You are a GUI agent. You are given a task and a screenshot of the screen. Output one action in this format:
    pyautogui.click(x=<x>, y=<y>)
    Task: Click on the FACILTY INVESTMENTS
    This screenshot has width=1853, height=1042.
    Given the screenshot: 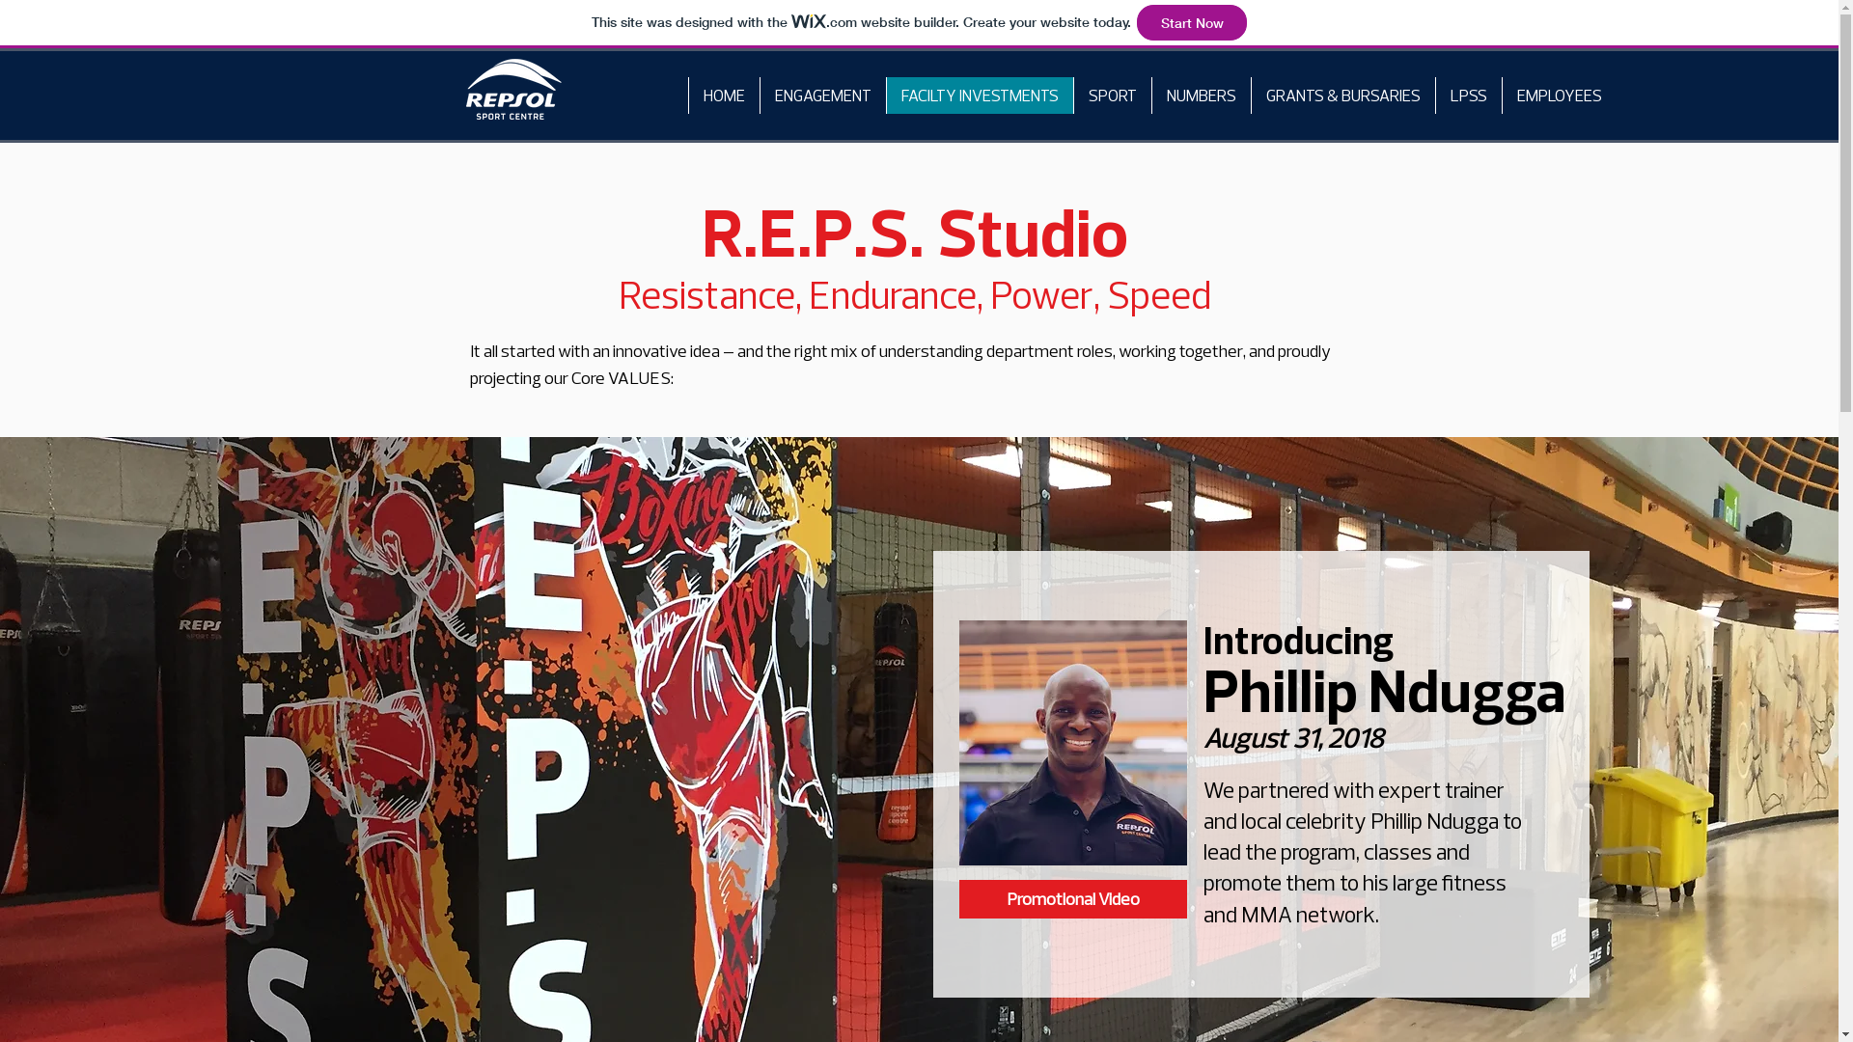 What is the action you would take?
    pyautogui.click(x=980, y=96)
    